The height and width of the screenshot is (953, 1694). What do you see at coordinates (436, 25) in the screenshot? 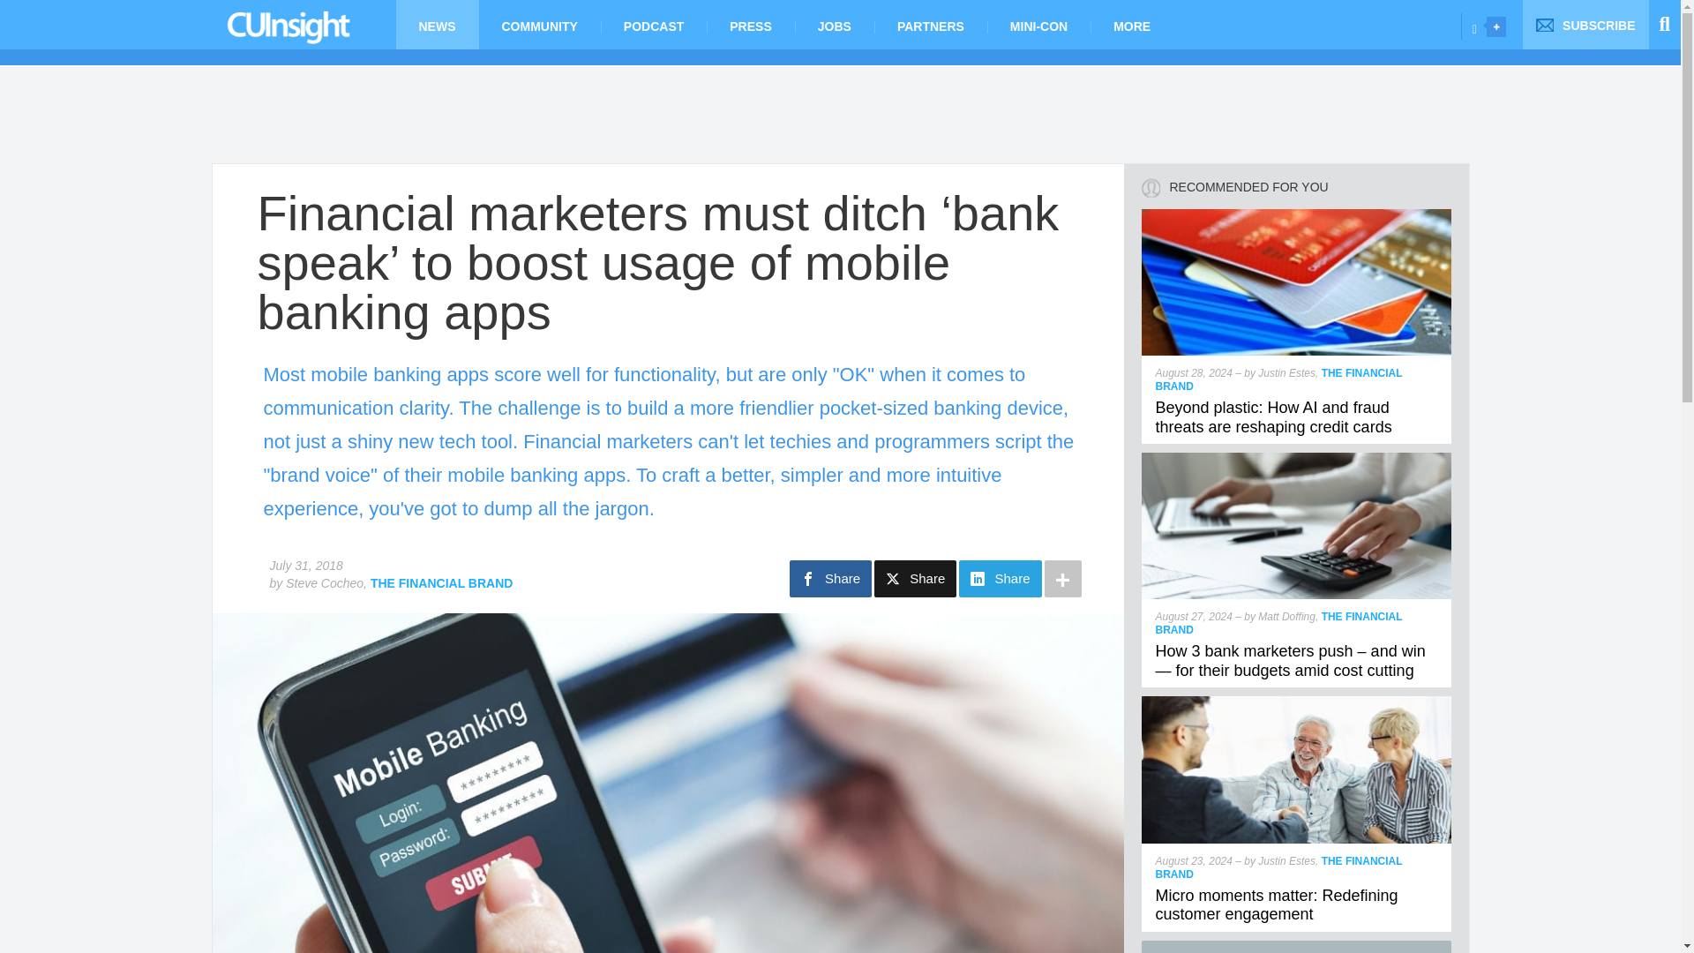
I see `NEWS` at bounding box center [436, 25].